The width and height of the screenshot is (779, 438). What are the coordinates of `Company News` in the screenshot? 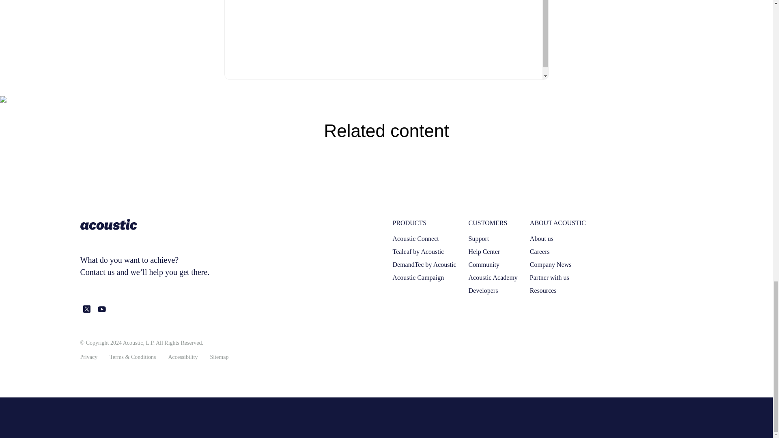 It's located at (551, 264).